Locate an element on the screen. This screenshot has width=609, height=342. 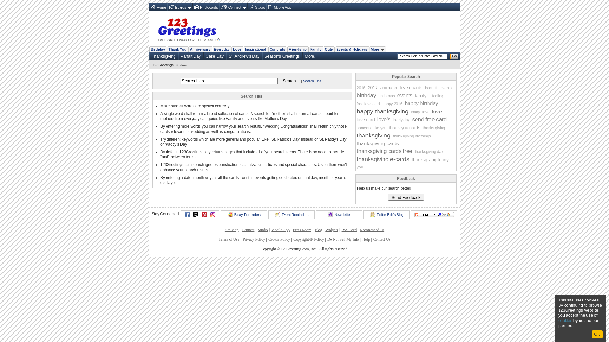
Help is located at coordinates (366, 239).